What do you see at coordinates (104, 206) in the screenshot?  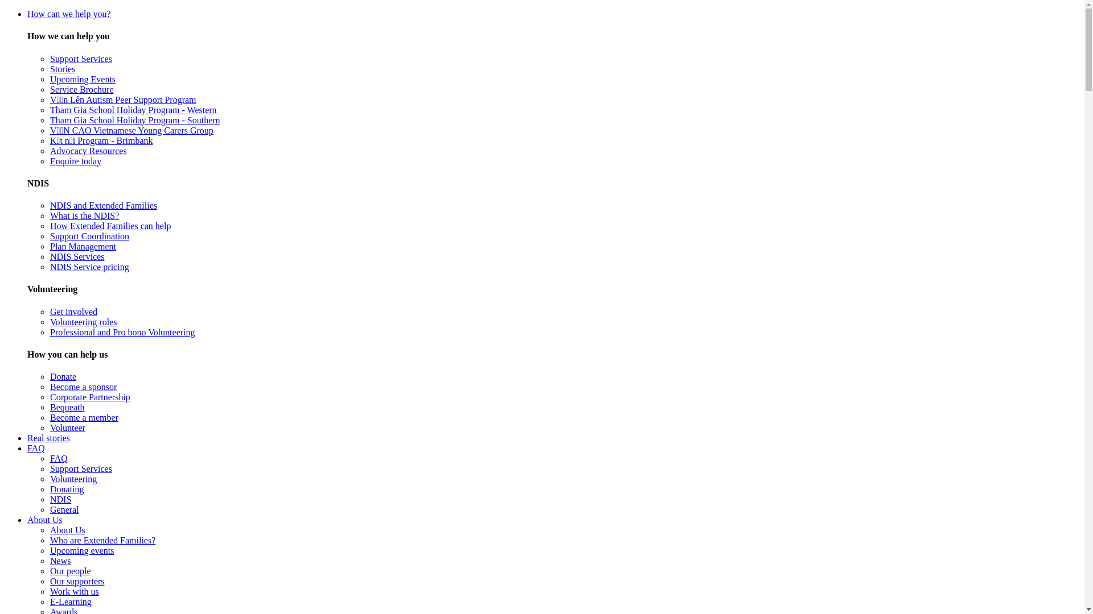 I see `NDIS and Extended Families` at bounding box center [104, 206].